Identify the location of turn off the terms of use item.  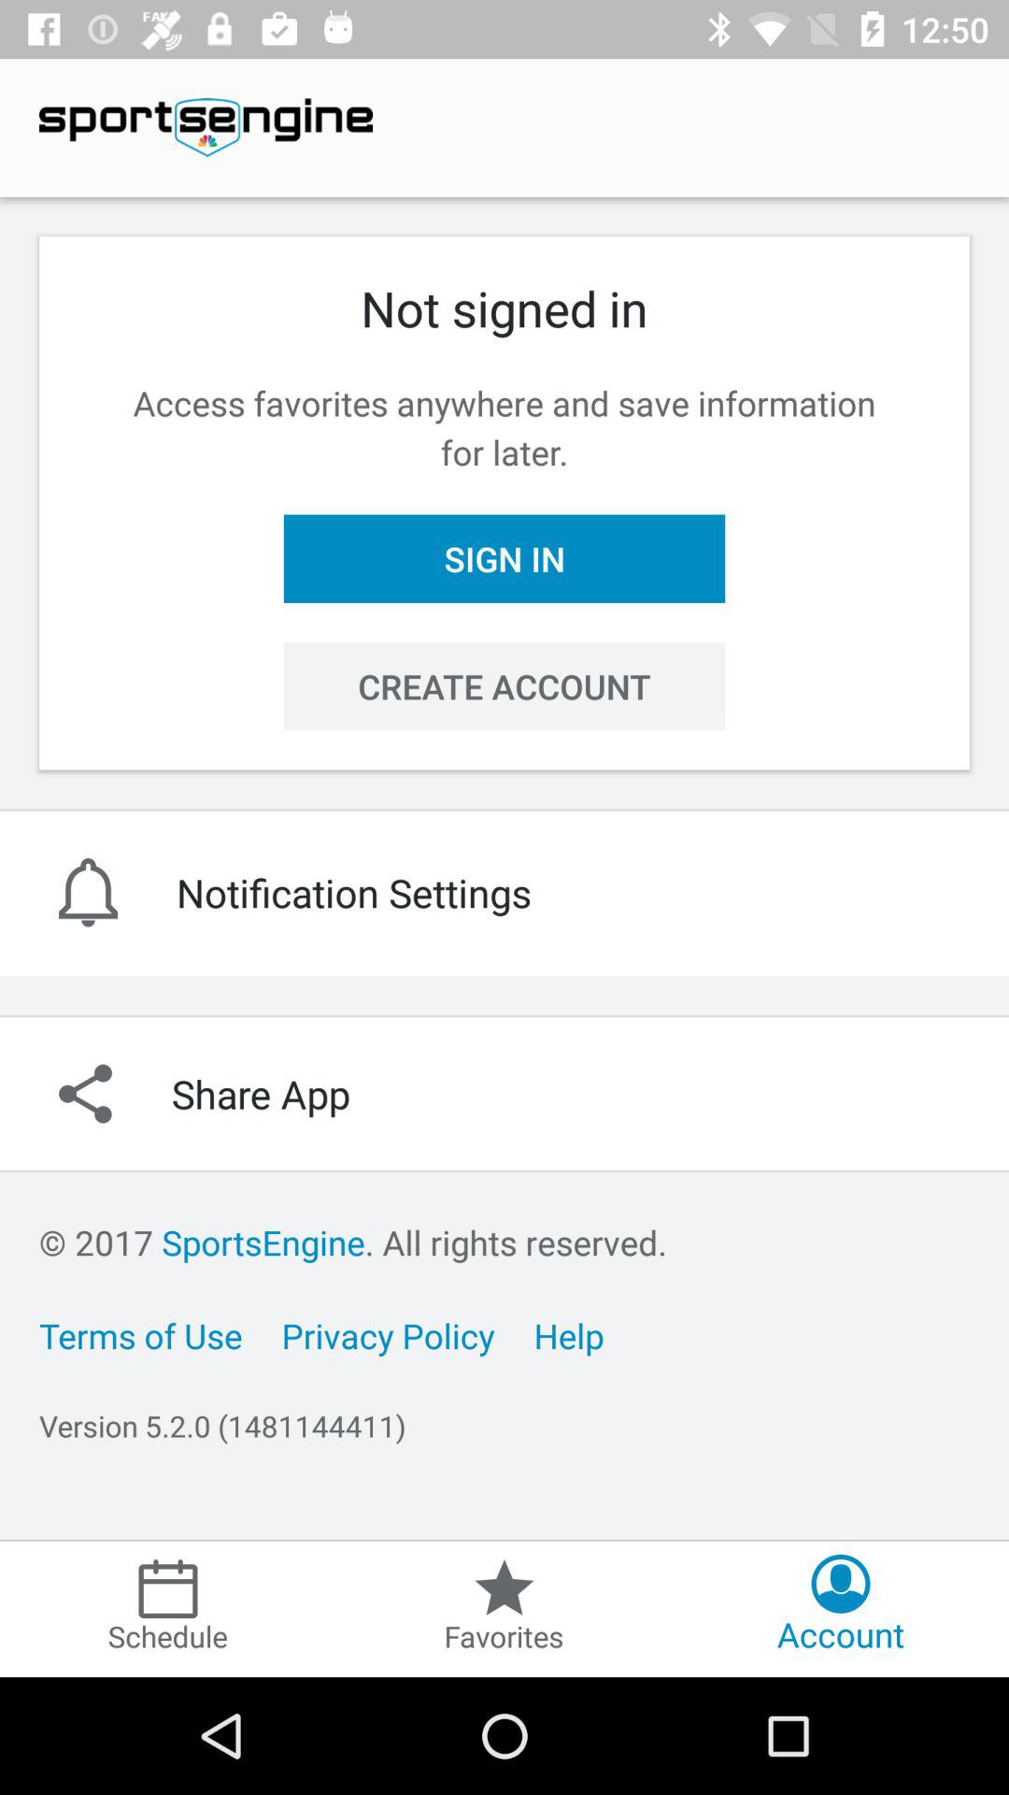
(140, 1335).